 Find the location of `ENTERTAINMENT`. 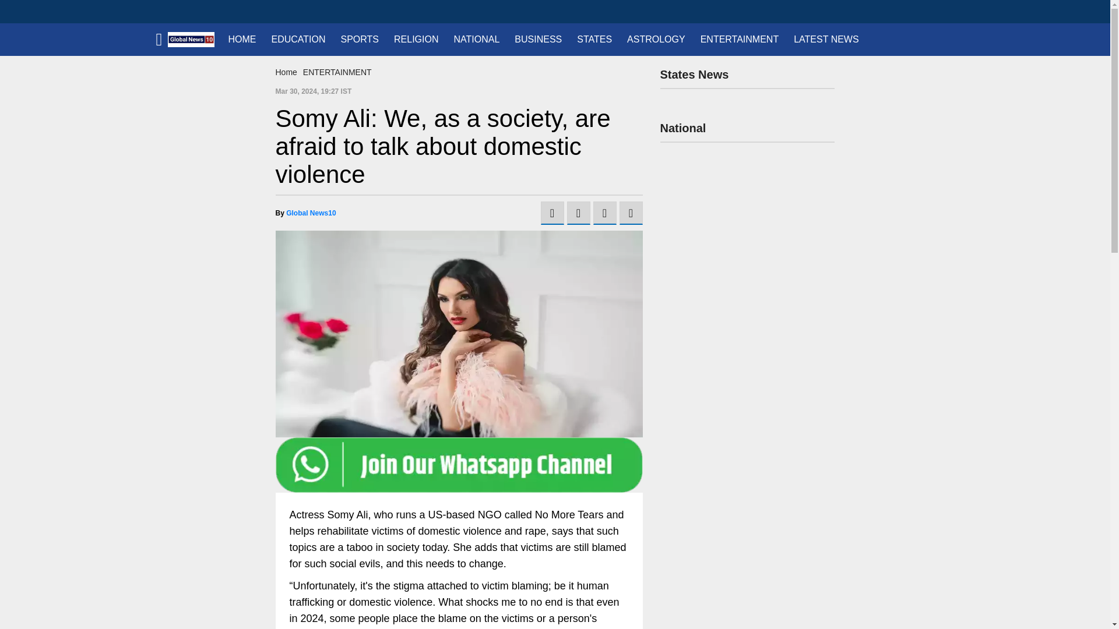

ENTERTAINMENT is located at coordinates (739, 40).